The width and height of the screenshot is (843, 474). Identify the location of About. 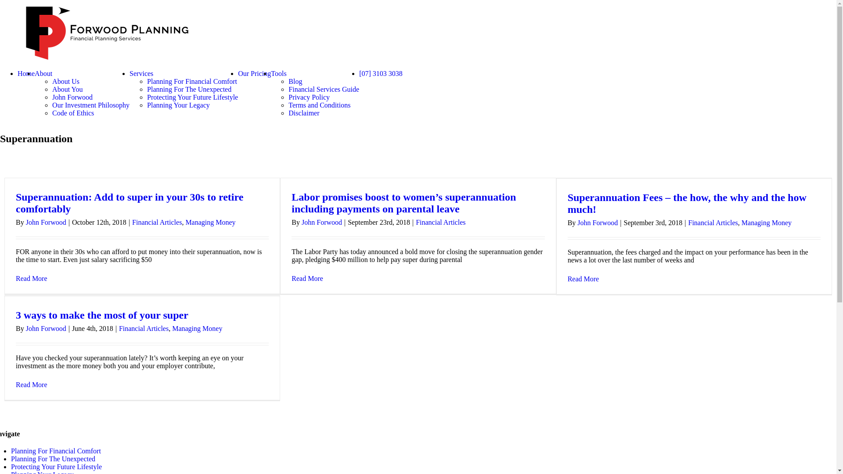
(43, 74).